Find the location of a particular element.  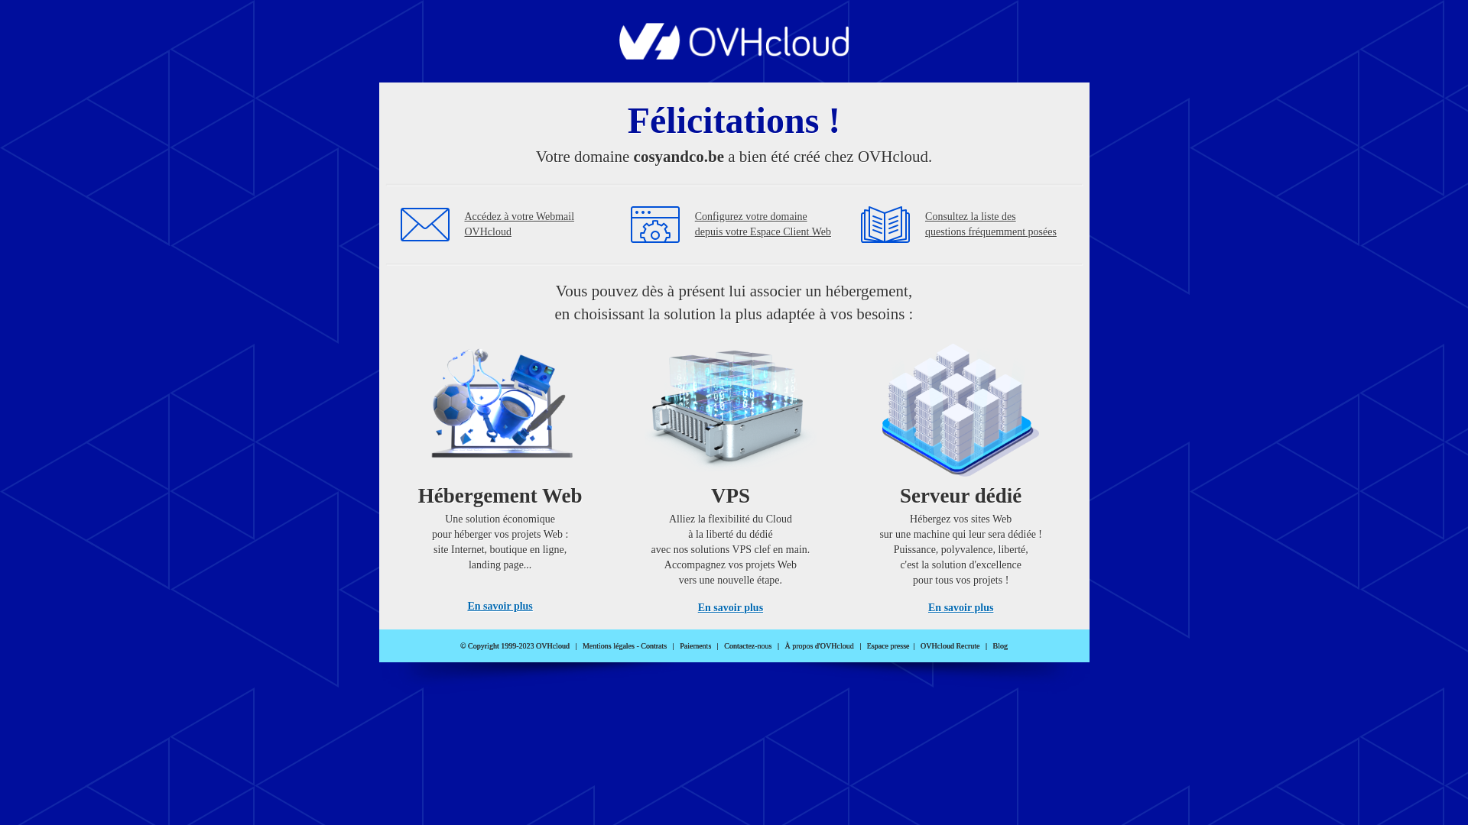

En savoir plus is located at coordinates (960, 608).